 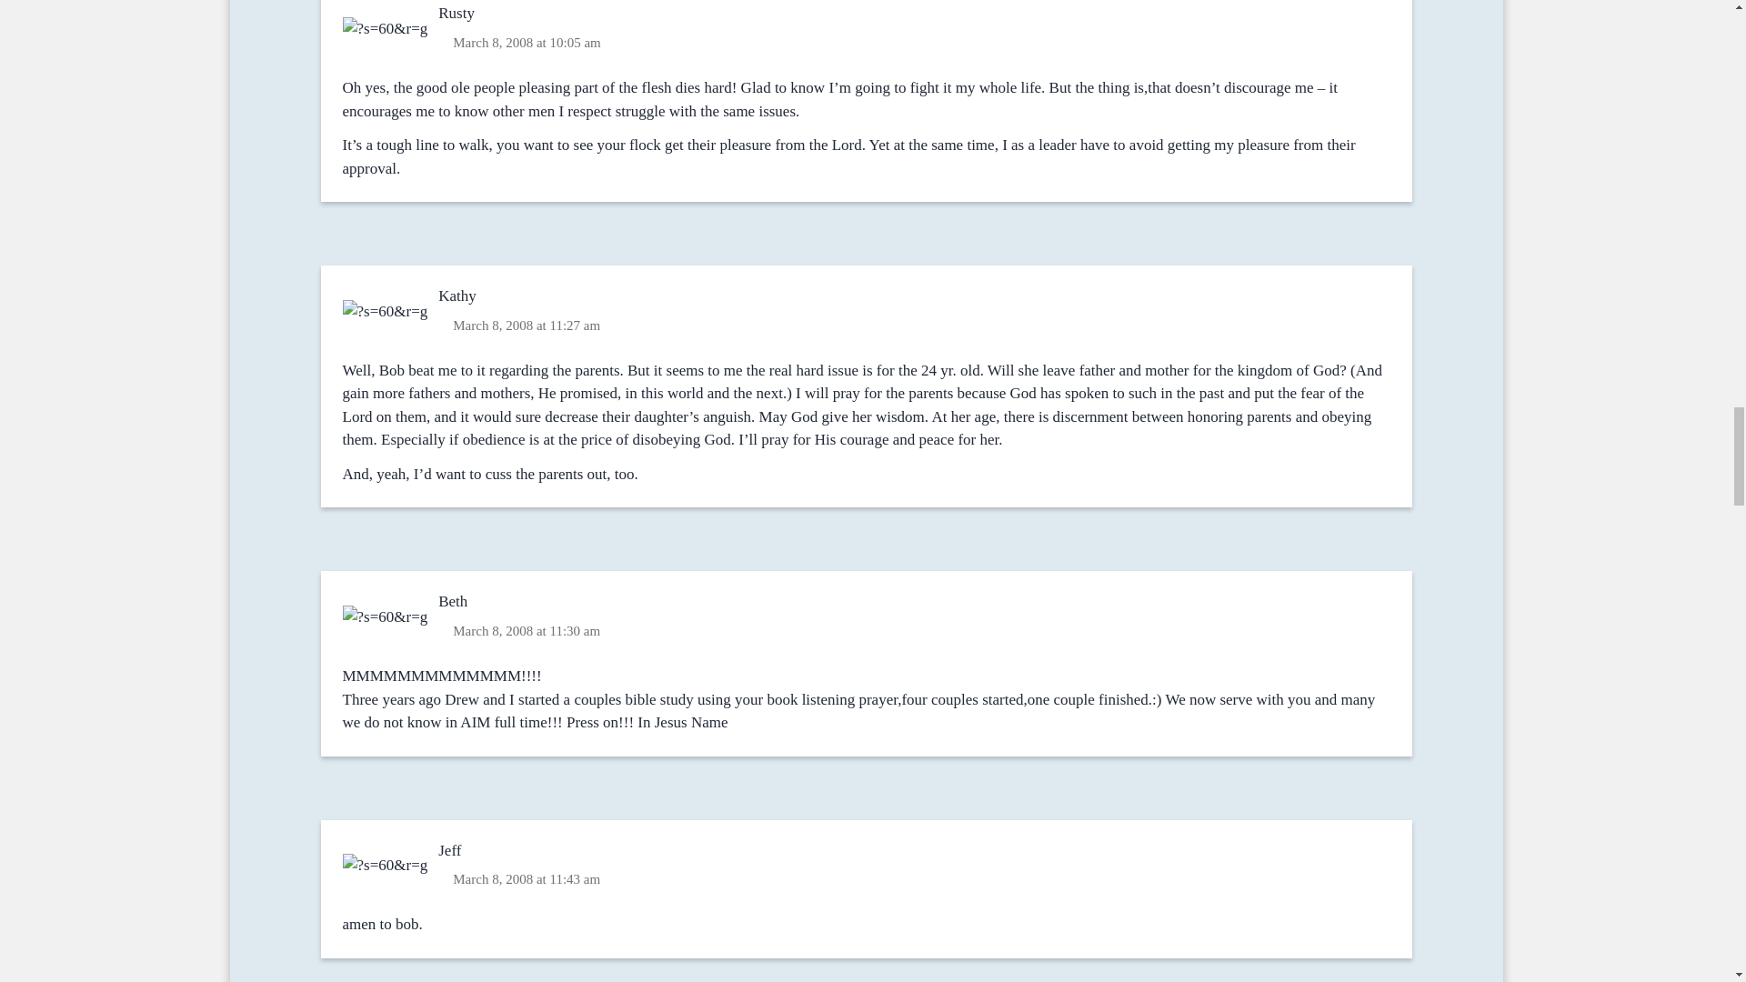 I want to click on I care about the approval of men too much 3, so click(x=386, y=29).